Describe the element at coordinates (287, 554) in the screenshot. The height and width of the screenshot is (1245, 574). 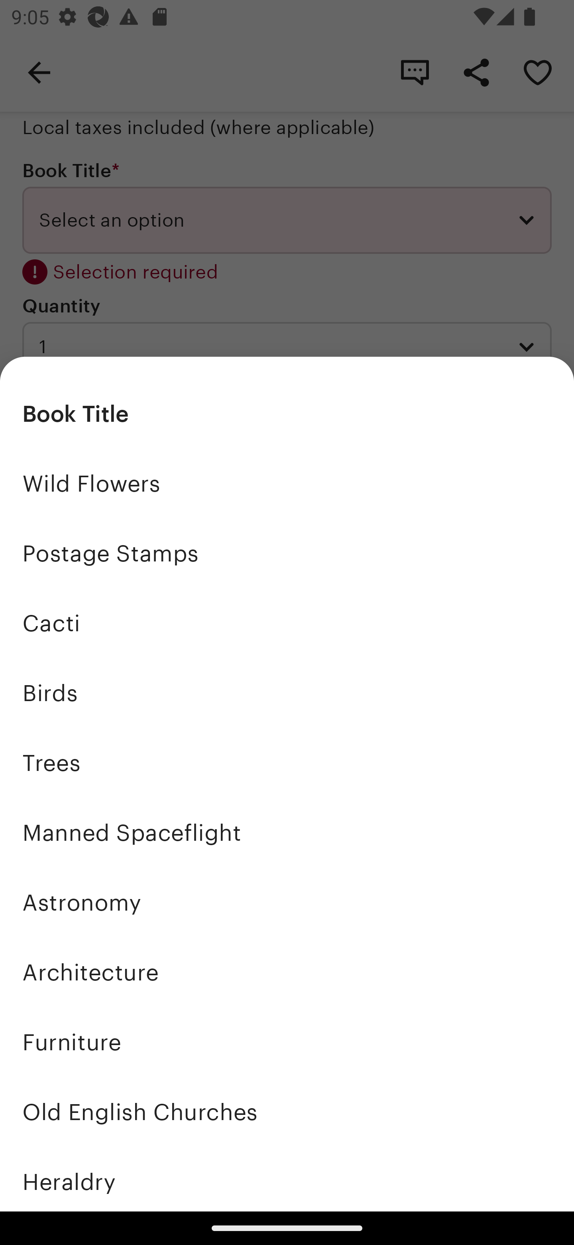
I see `Postage Stamps` at that location.